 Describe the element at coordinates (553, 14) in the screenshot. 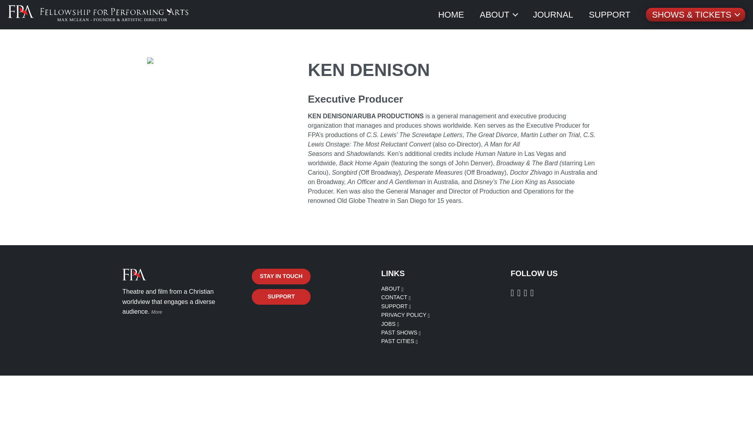

I see `JOURNAL` at that location.